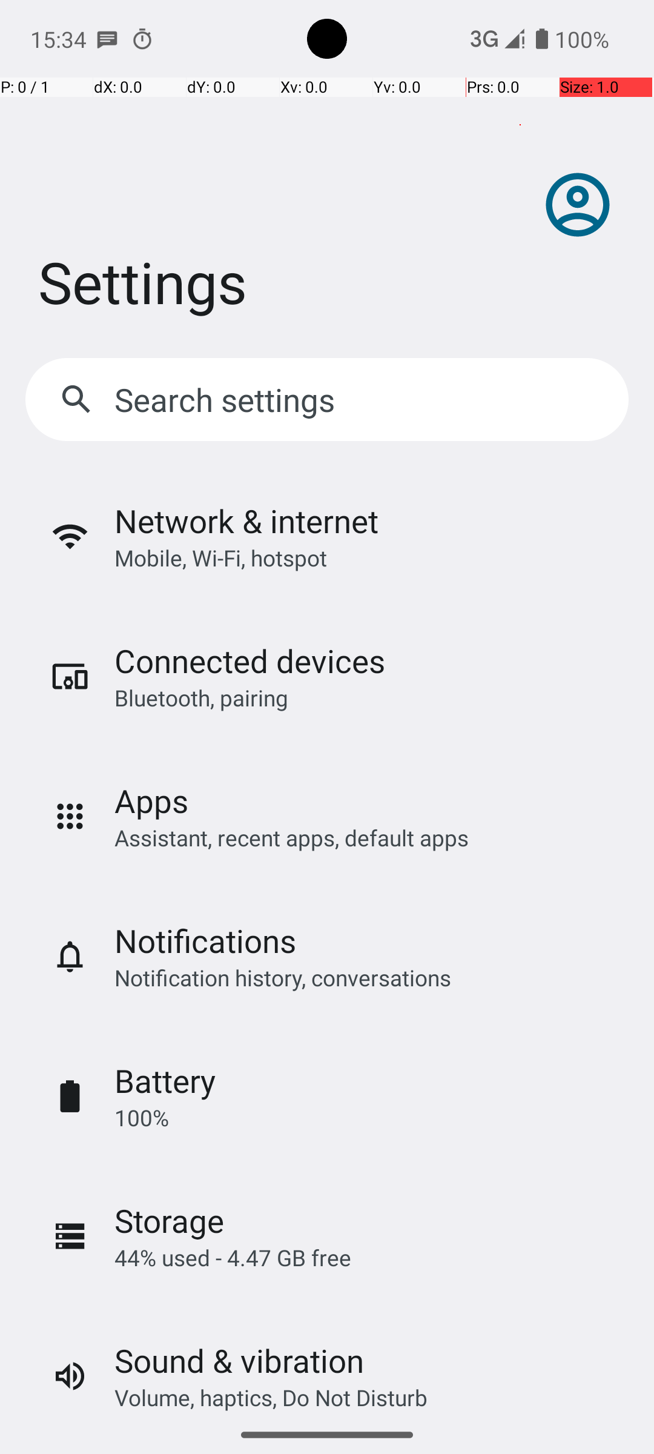  I want to click on Mobile, Wi‑Fi, hotspot, so click(220, 557).